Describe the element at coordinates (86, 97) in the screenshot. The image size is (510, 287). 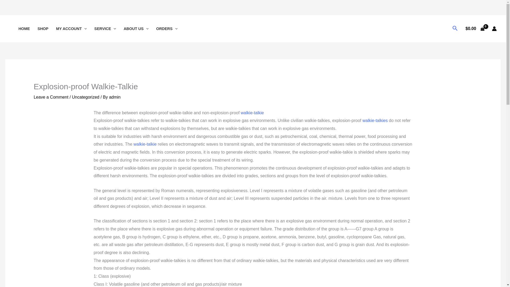
I see `Uncategorized` at that location.